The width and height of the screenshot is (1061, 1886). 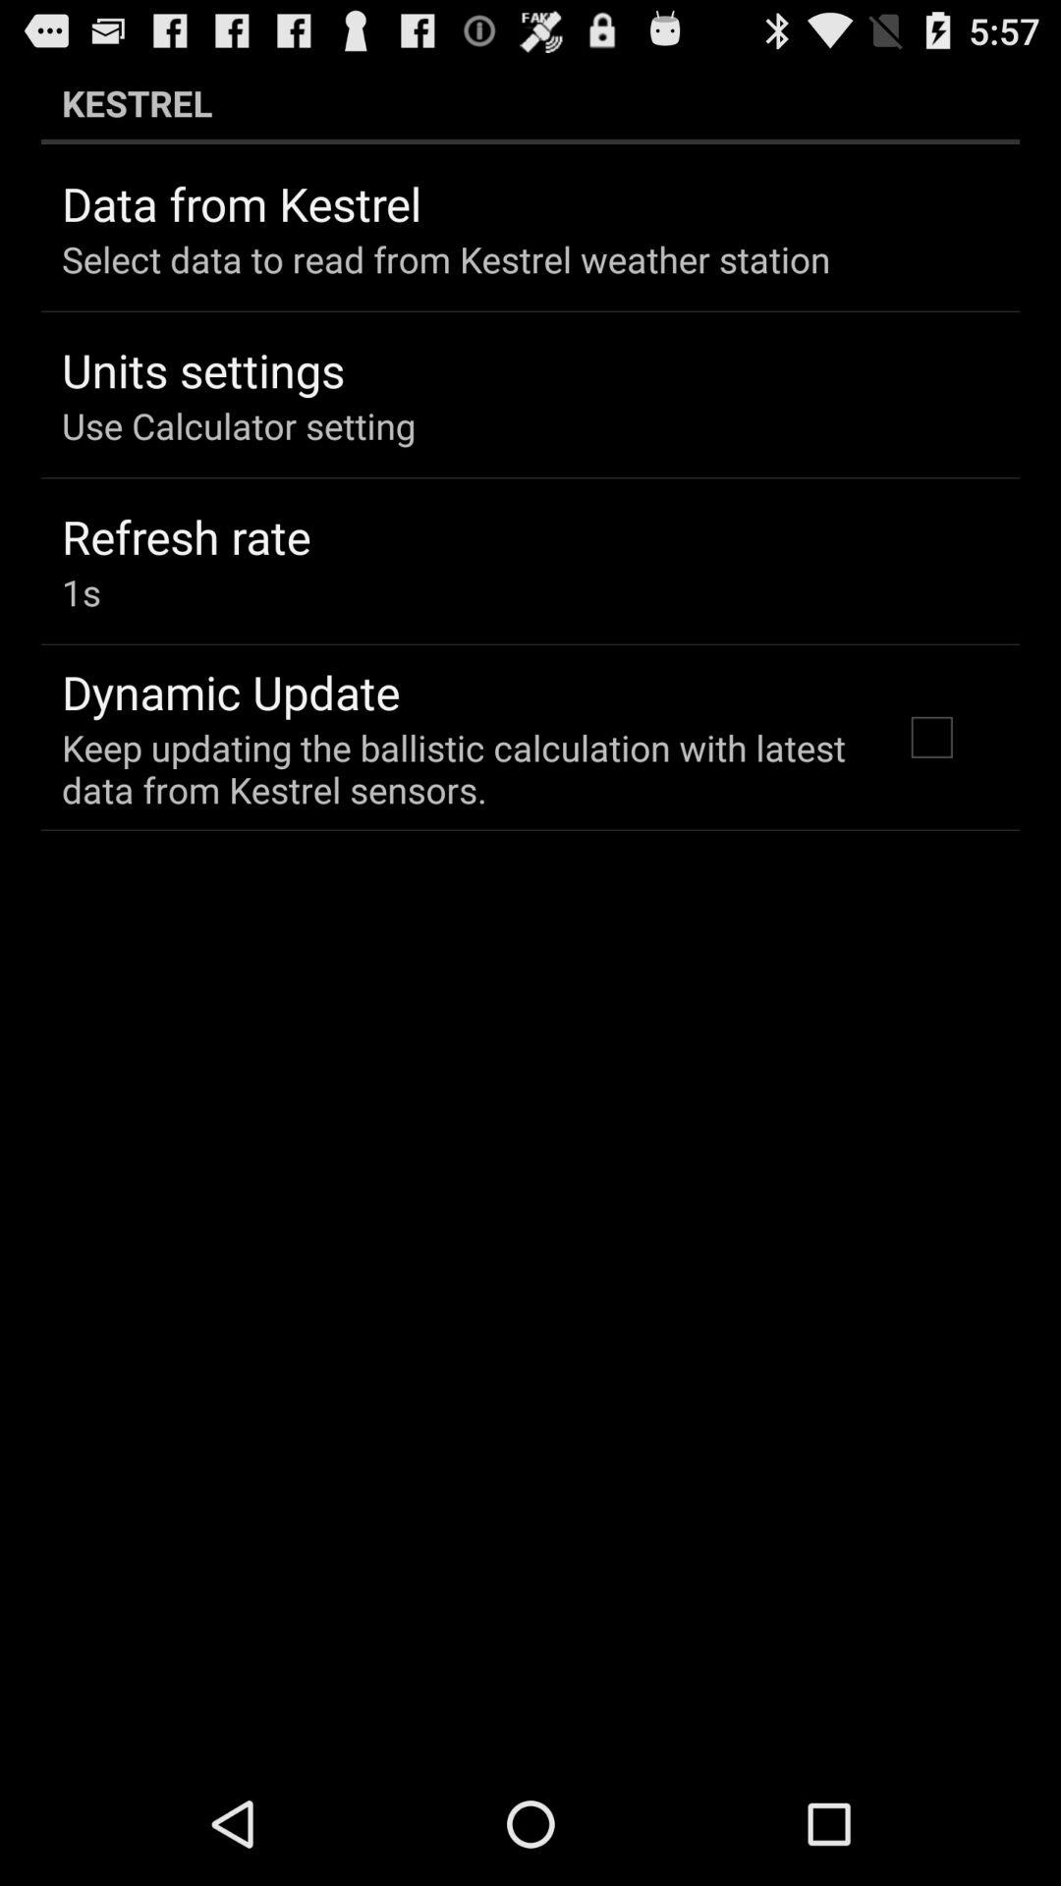 I want to click on turn off the select data to item, so click(x=446, y=259).